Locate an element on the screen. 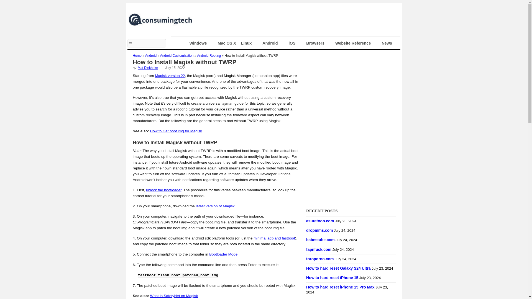 The height and width of the screenshot is (299, 532). Magisk version 22 is located at coordinates (170, 75).